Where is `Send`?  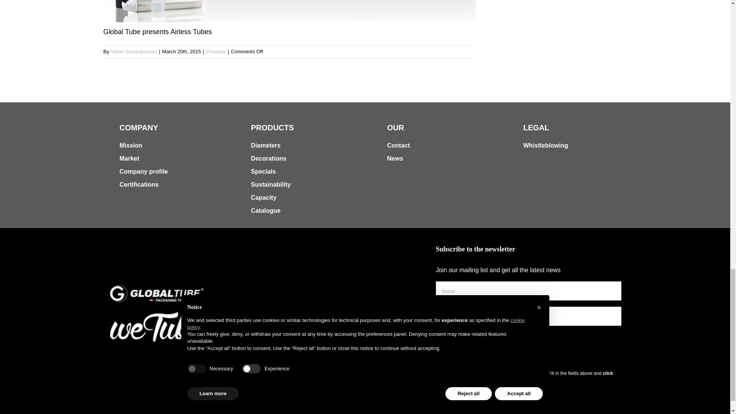
Send is located at coordinates (455, 355).